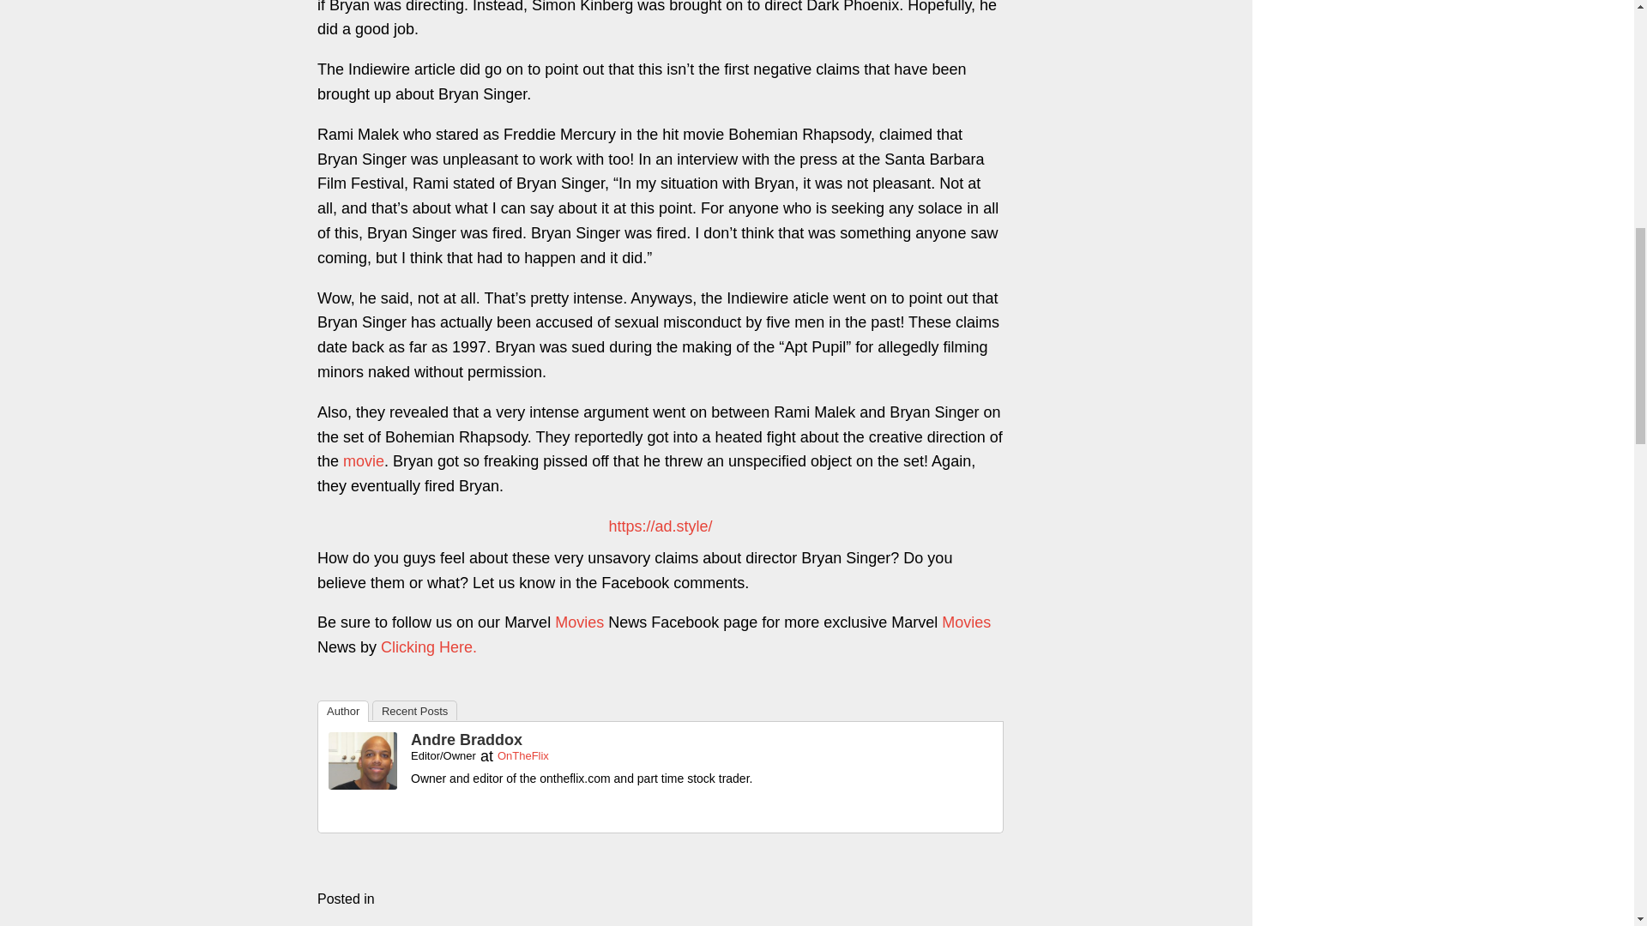 Image resolution: width=1647 pixels, height=926 pixels. What do you see at coordinates (522, 755) in the screenshot?
I see `OnTheFlix` at bounding box center [522, 755].